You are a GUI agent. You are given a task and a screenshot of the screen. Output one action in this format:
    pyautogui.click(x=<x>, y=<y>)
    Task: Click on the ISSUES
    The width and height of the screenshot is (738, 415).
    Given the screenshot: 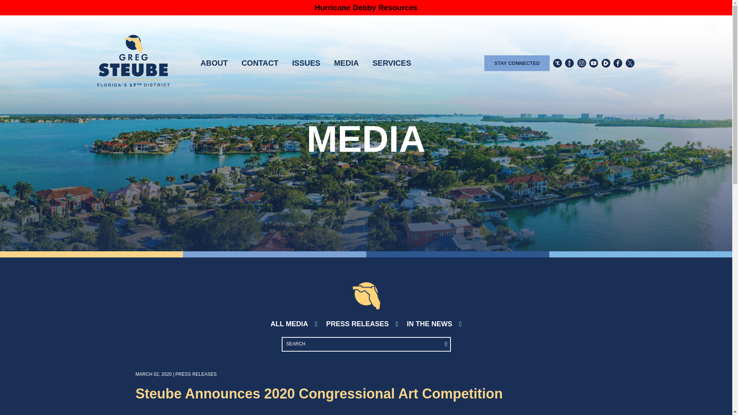 What is the action you would take?
    pyautogui.click(x=306, y=63)
    